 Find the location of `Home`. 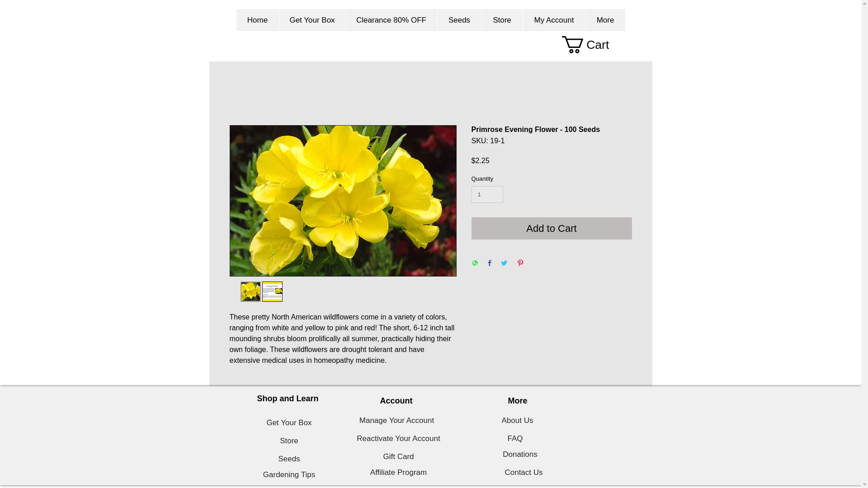

Home is located at coordinates (257, 20).